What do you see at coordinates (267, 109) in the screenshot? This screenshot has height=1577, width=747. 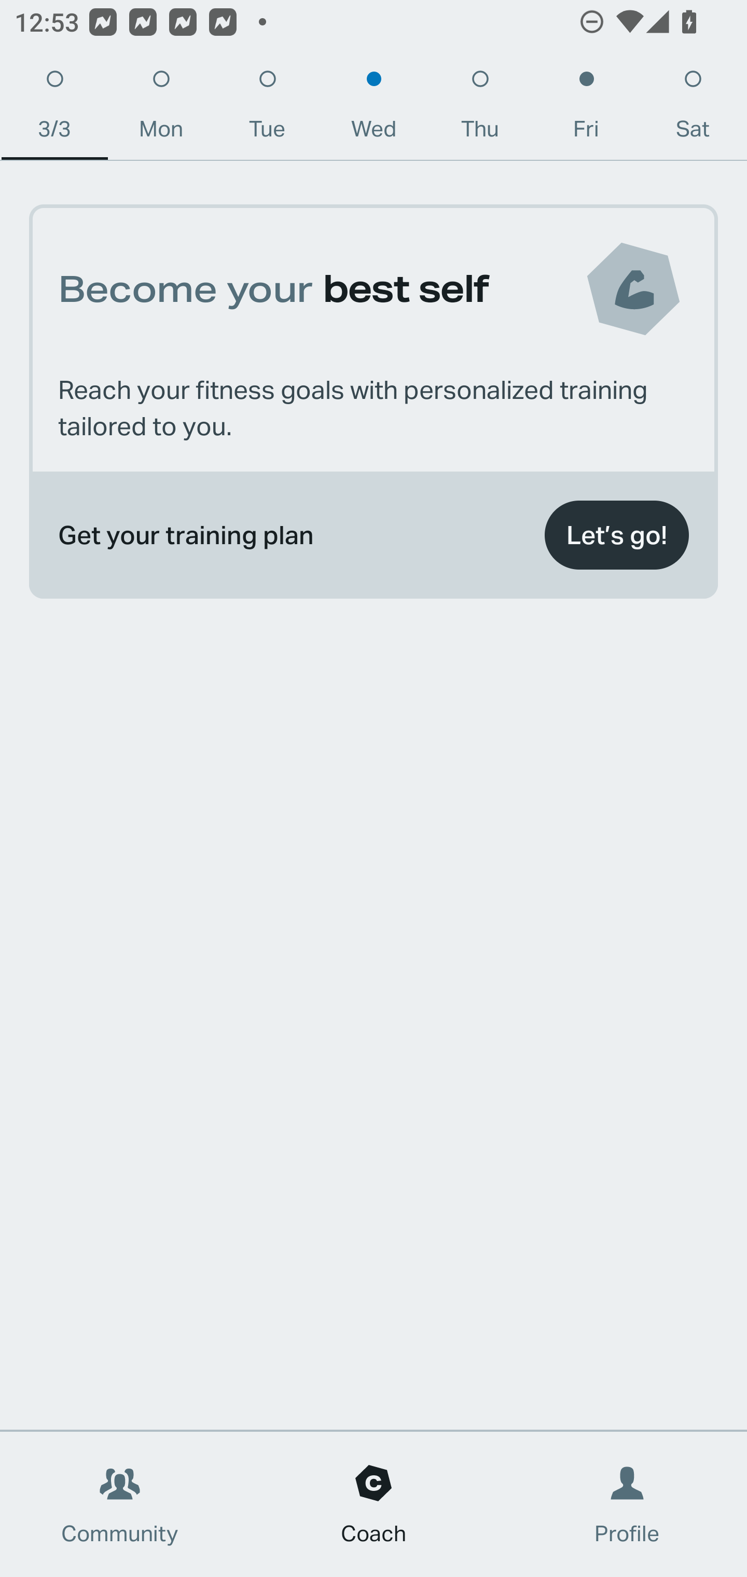 I see `Tue` at bounding box center [267, 109].